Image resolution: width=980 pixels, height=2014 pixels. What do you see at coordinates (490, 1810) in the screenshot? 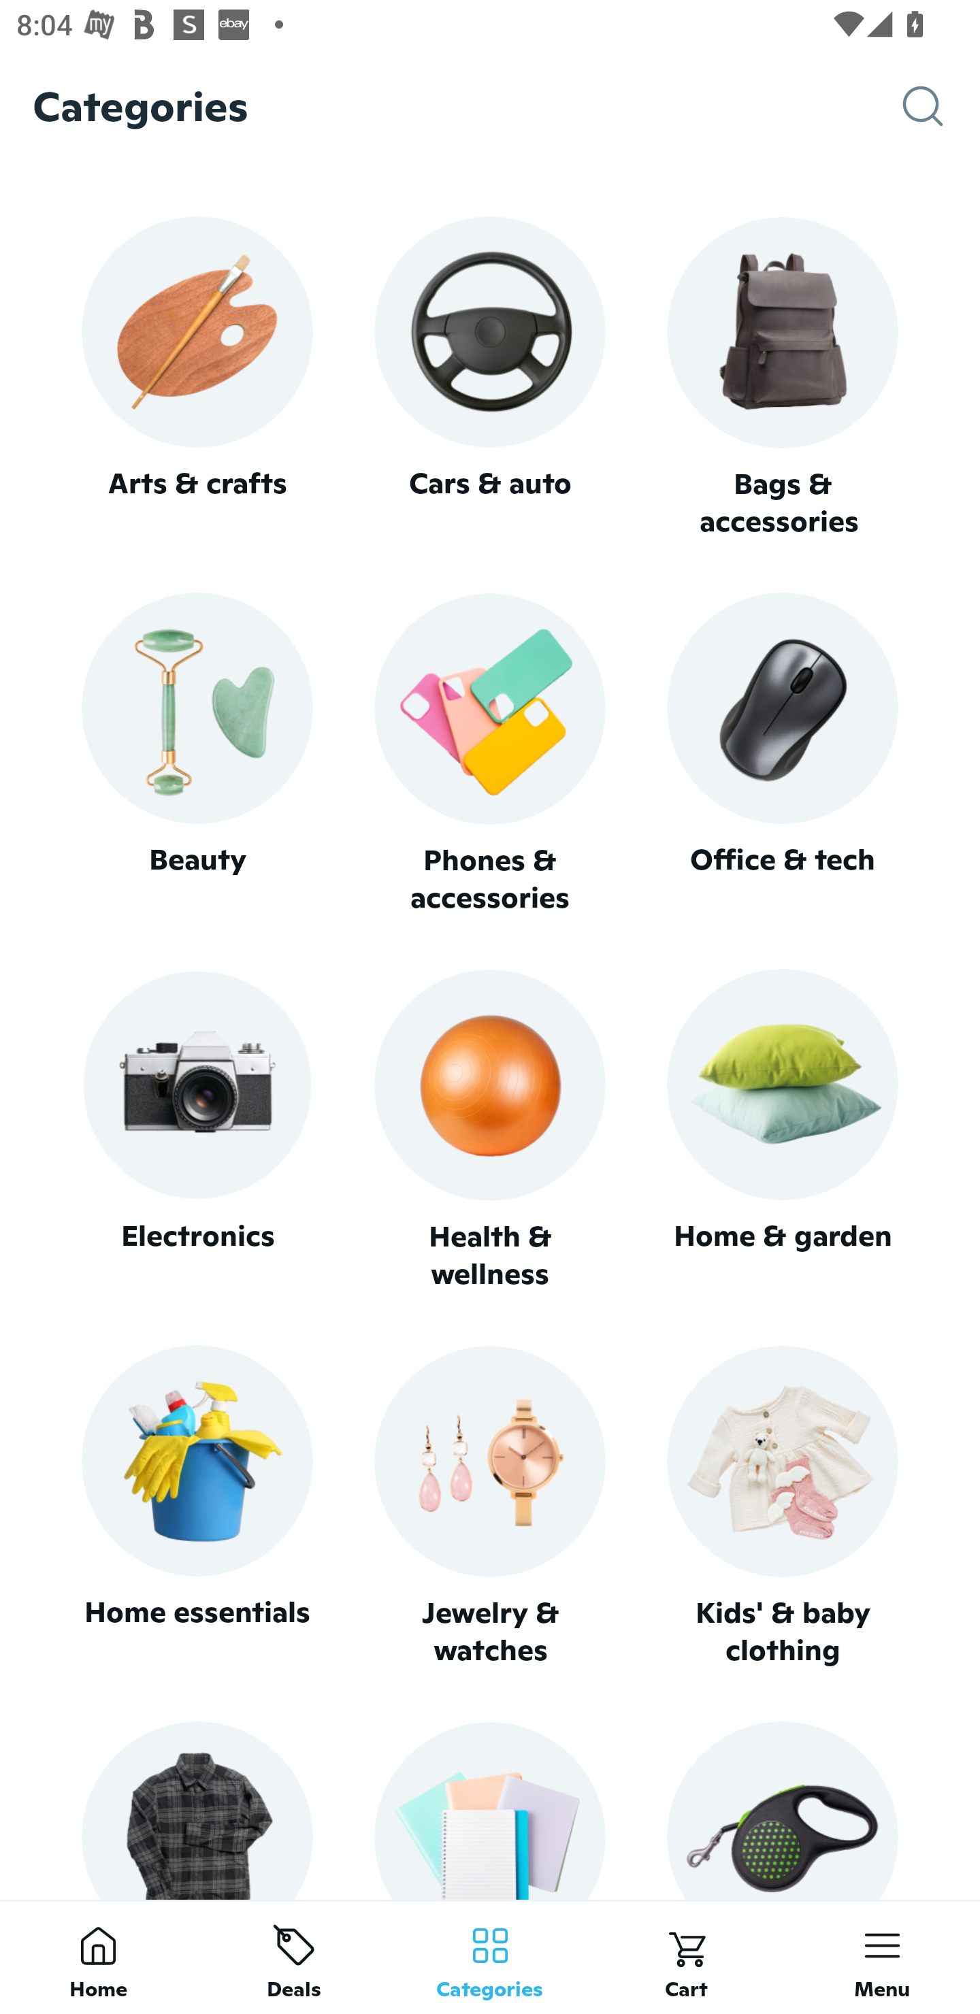
I see `Office & school supplies` at bounding box center [490, 1810].